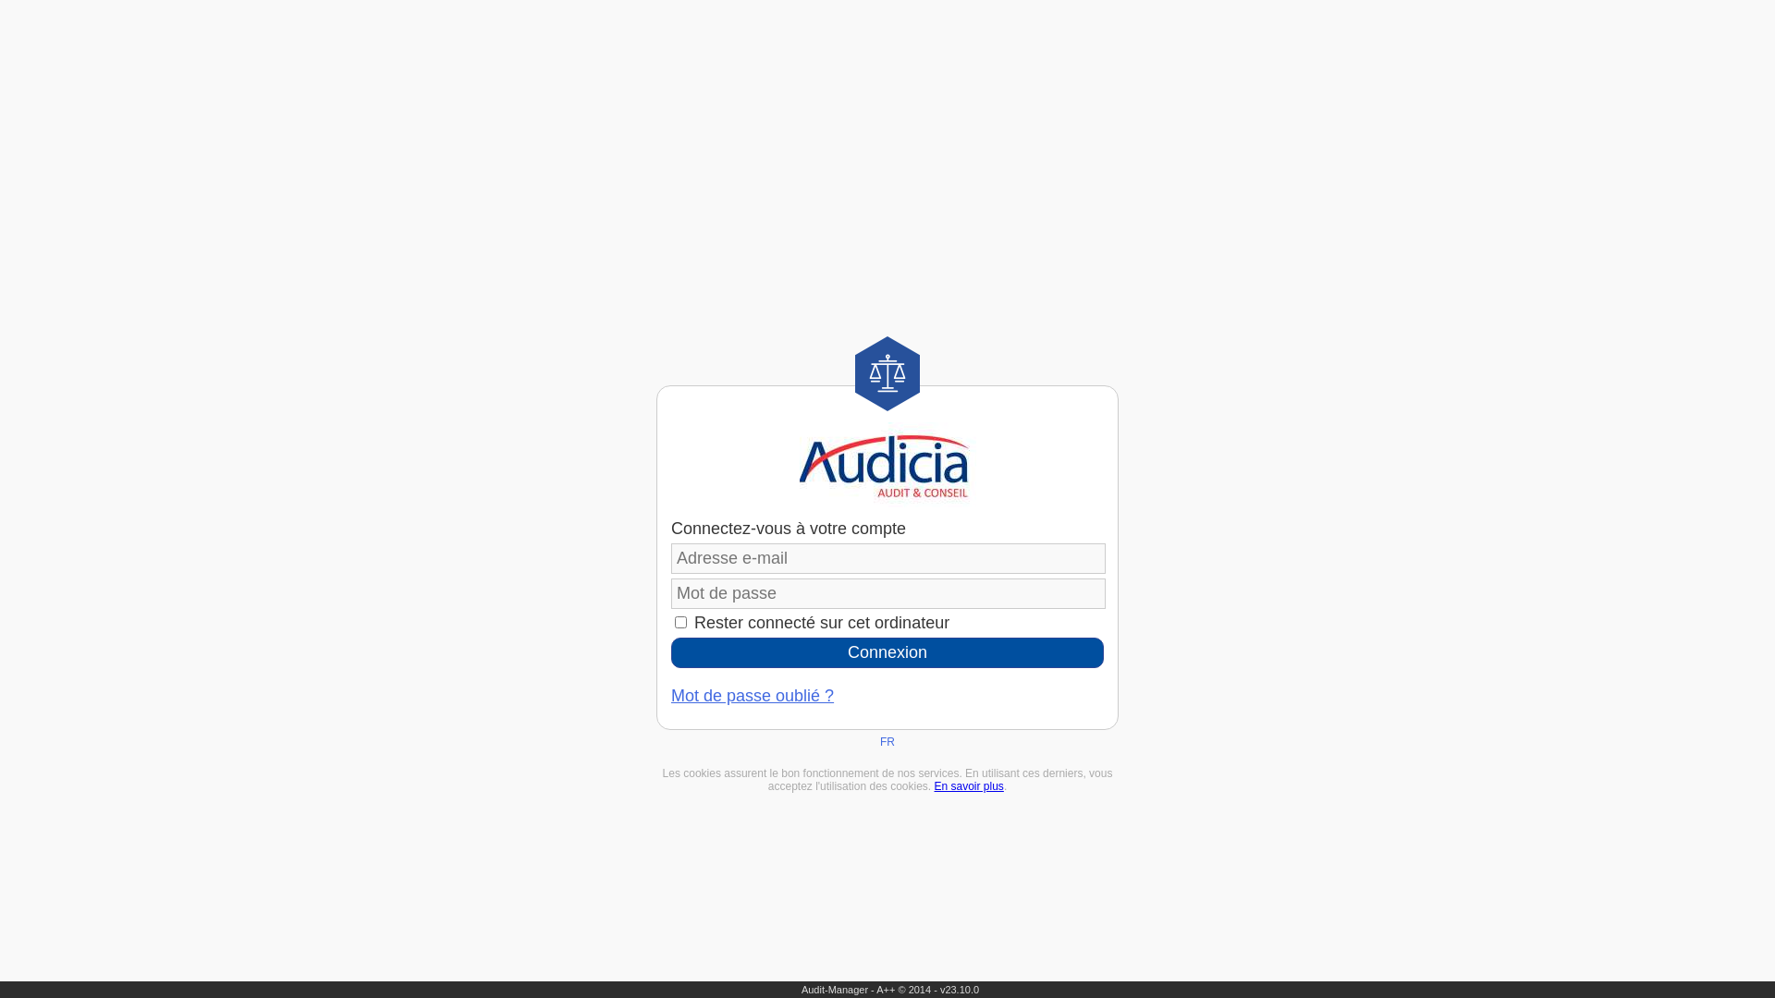 This screenshot has height=998, width=1775. I want to click on Connexion, so click(887, 652).